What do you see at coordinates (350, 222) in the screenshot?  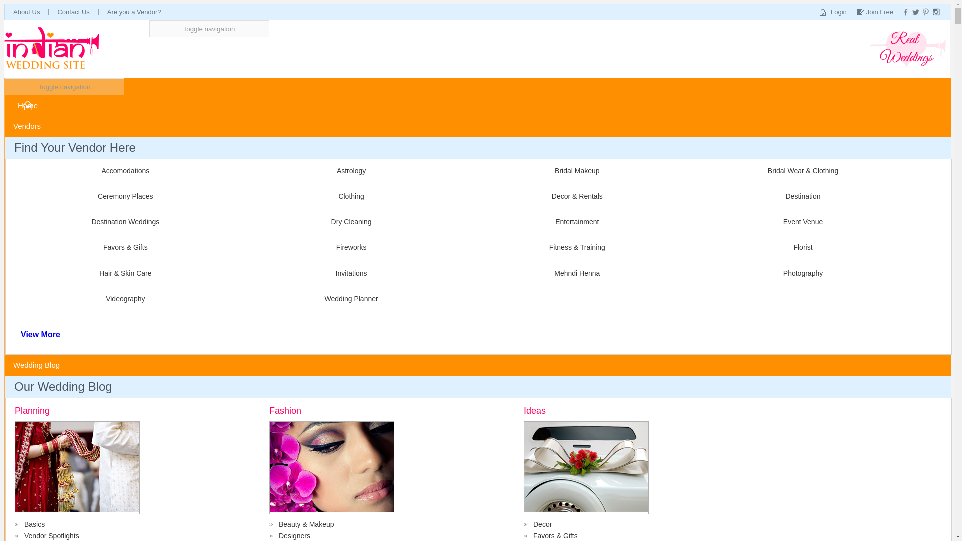 I see `Dry Cleaning` at bounding box center [350, 222].